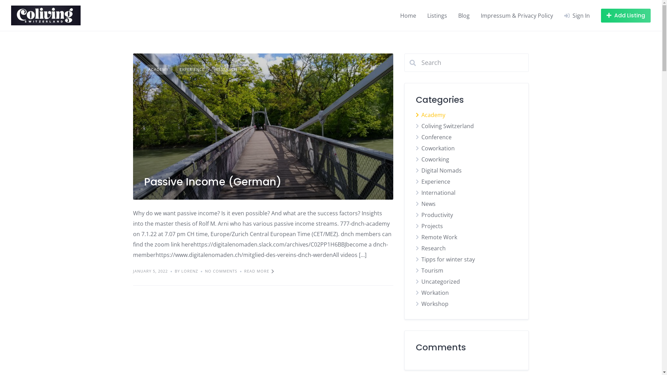 Image resolution: width=667 pixels, height=375 pixels. I want to click on Workshop, so click(435, 304).